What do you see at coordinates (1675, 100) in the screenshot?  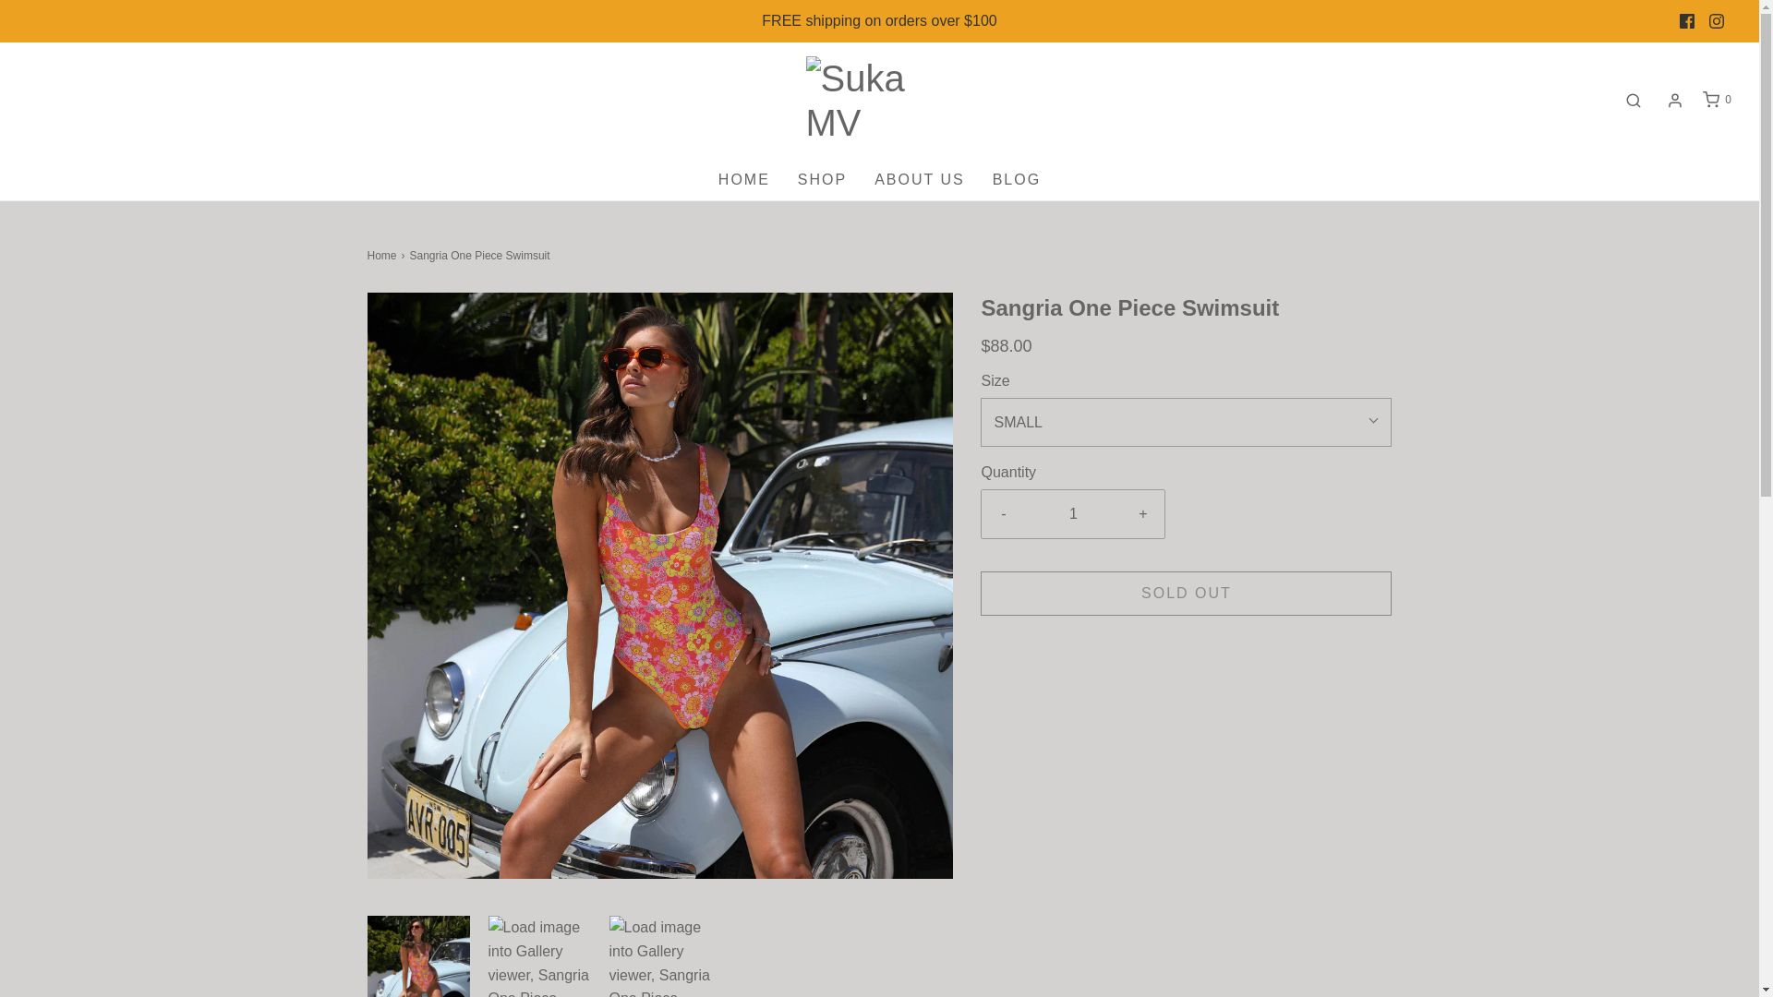 I see `Log in` at bounding box center [1675, 100].